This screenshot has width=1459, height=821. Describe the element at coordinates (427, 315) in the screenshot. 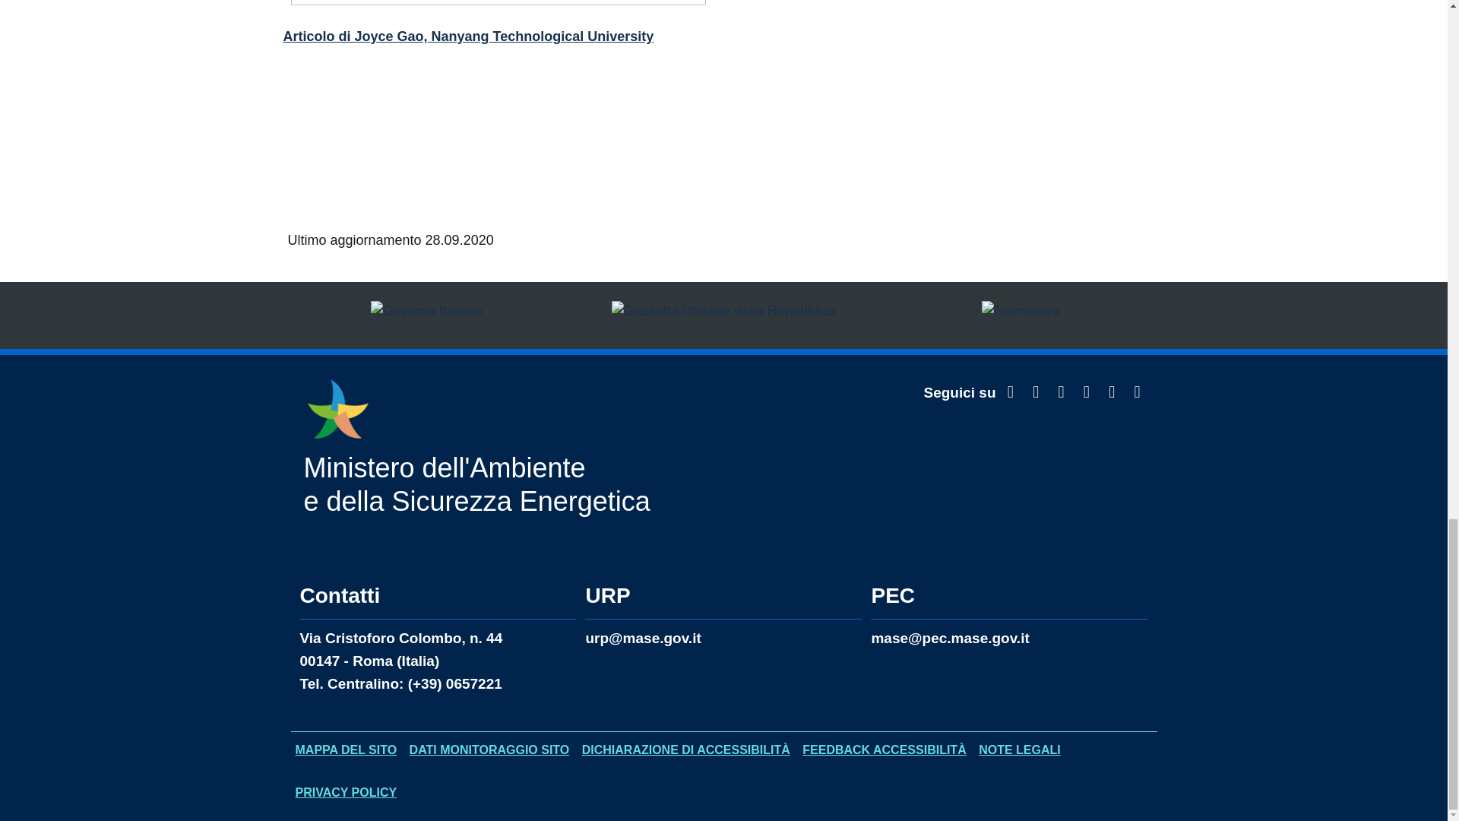

I see `Governo Italiano` at that location.